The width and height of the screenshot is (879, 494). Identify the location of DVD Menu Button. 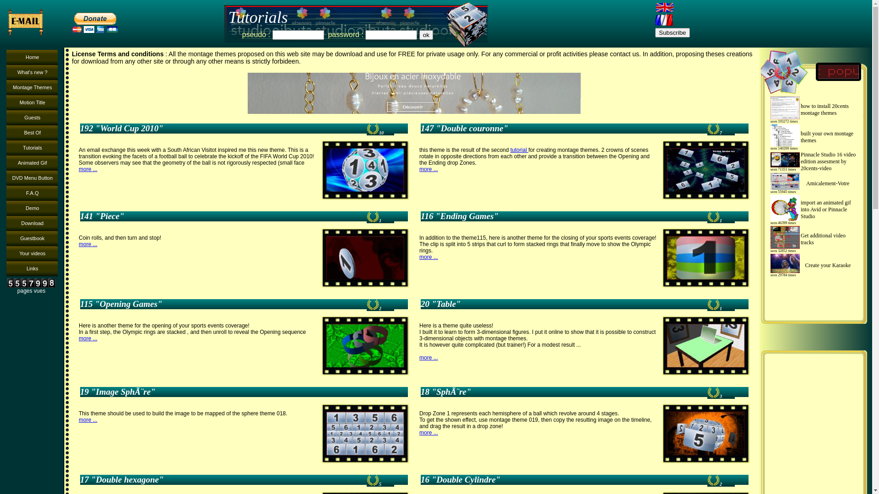
(32, 178).